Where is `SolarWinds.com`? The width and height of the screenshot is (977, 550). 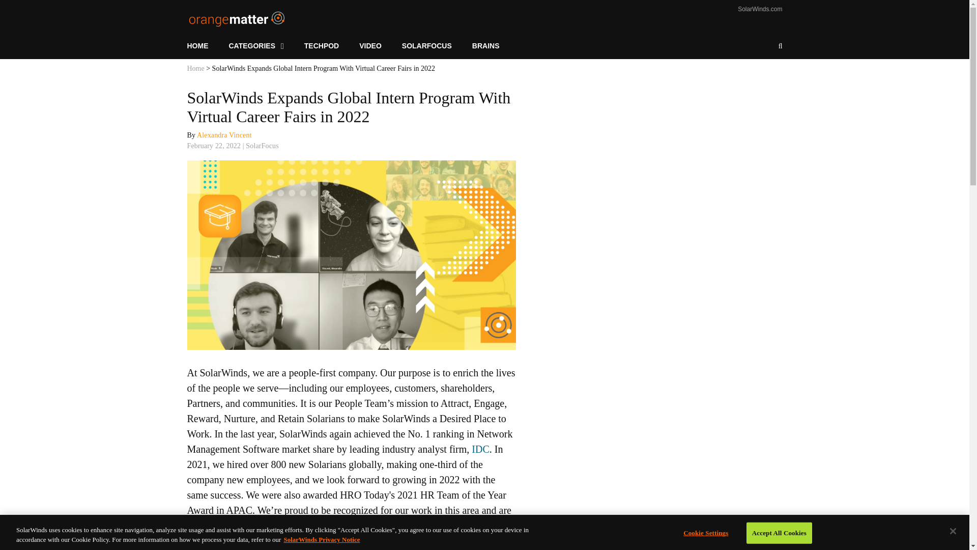 SolarWinds.com is located at coordinates (760, 9).